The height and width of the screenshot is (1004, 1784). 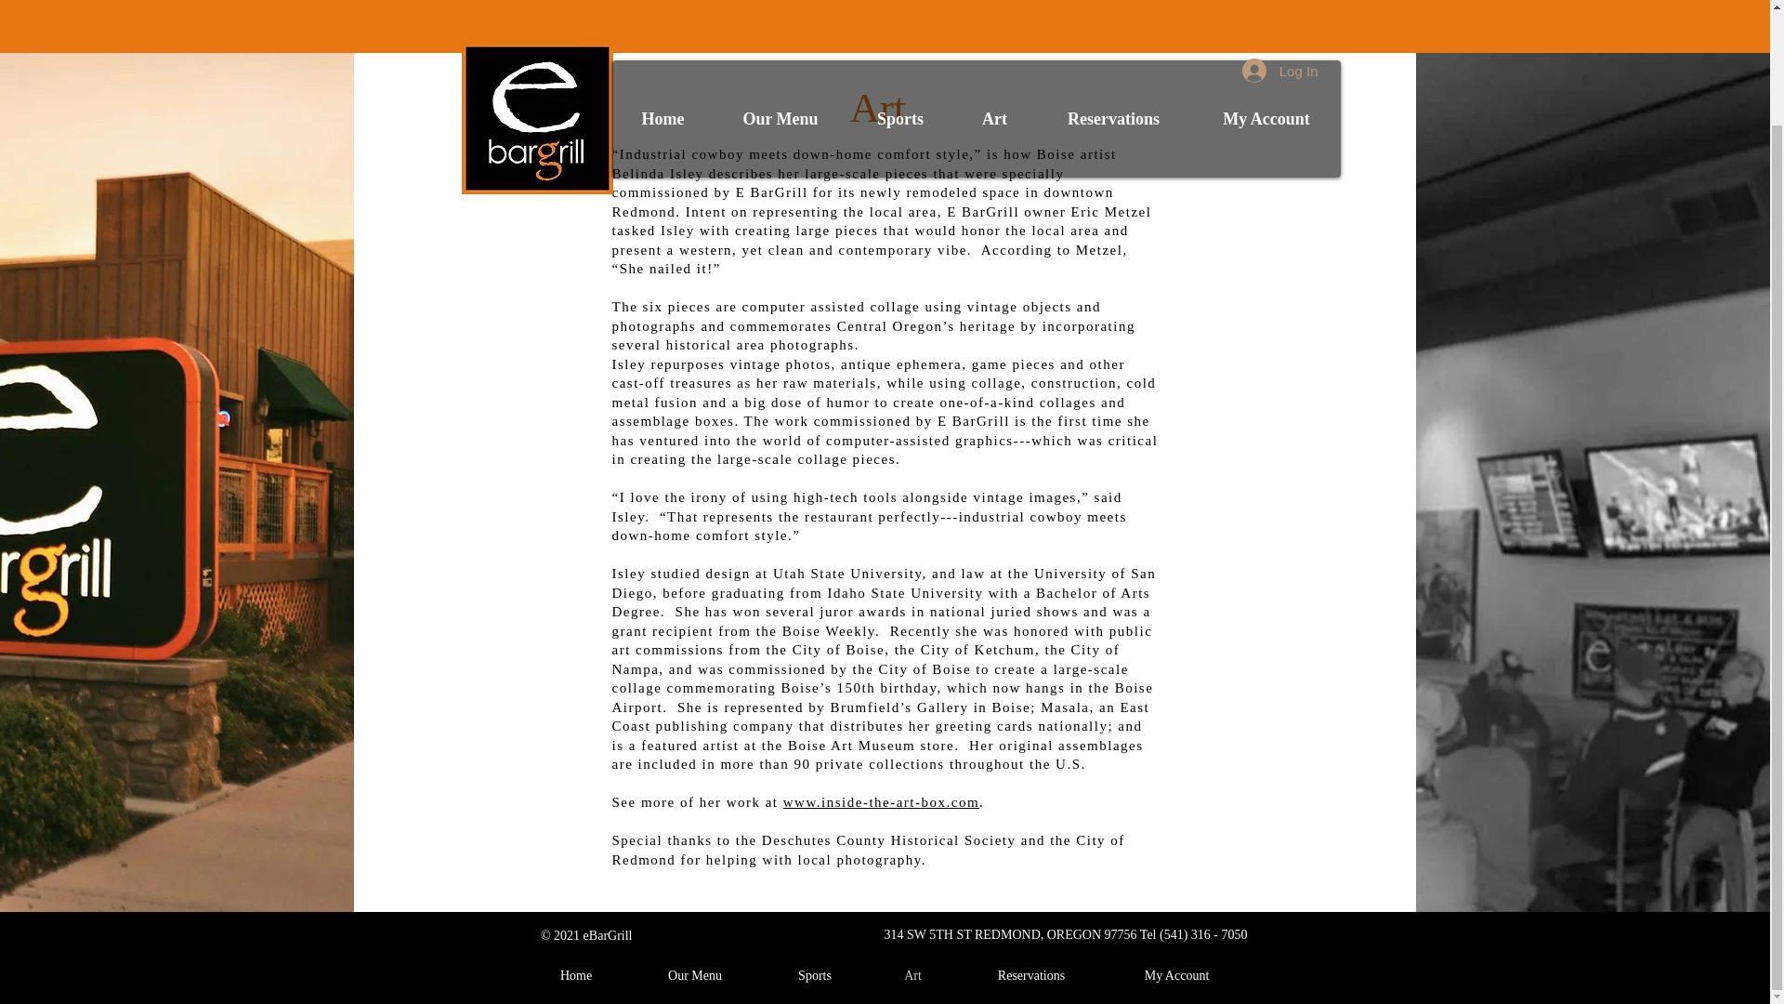 I want to click on Home, so click(x=576, y=975).